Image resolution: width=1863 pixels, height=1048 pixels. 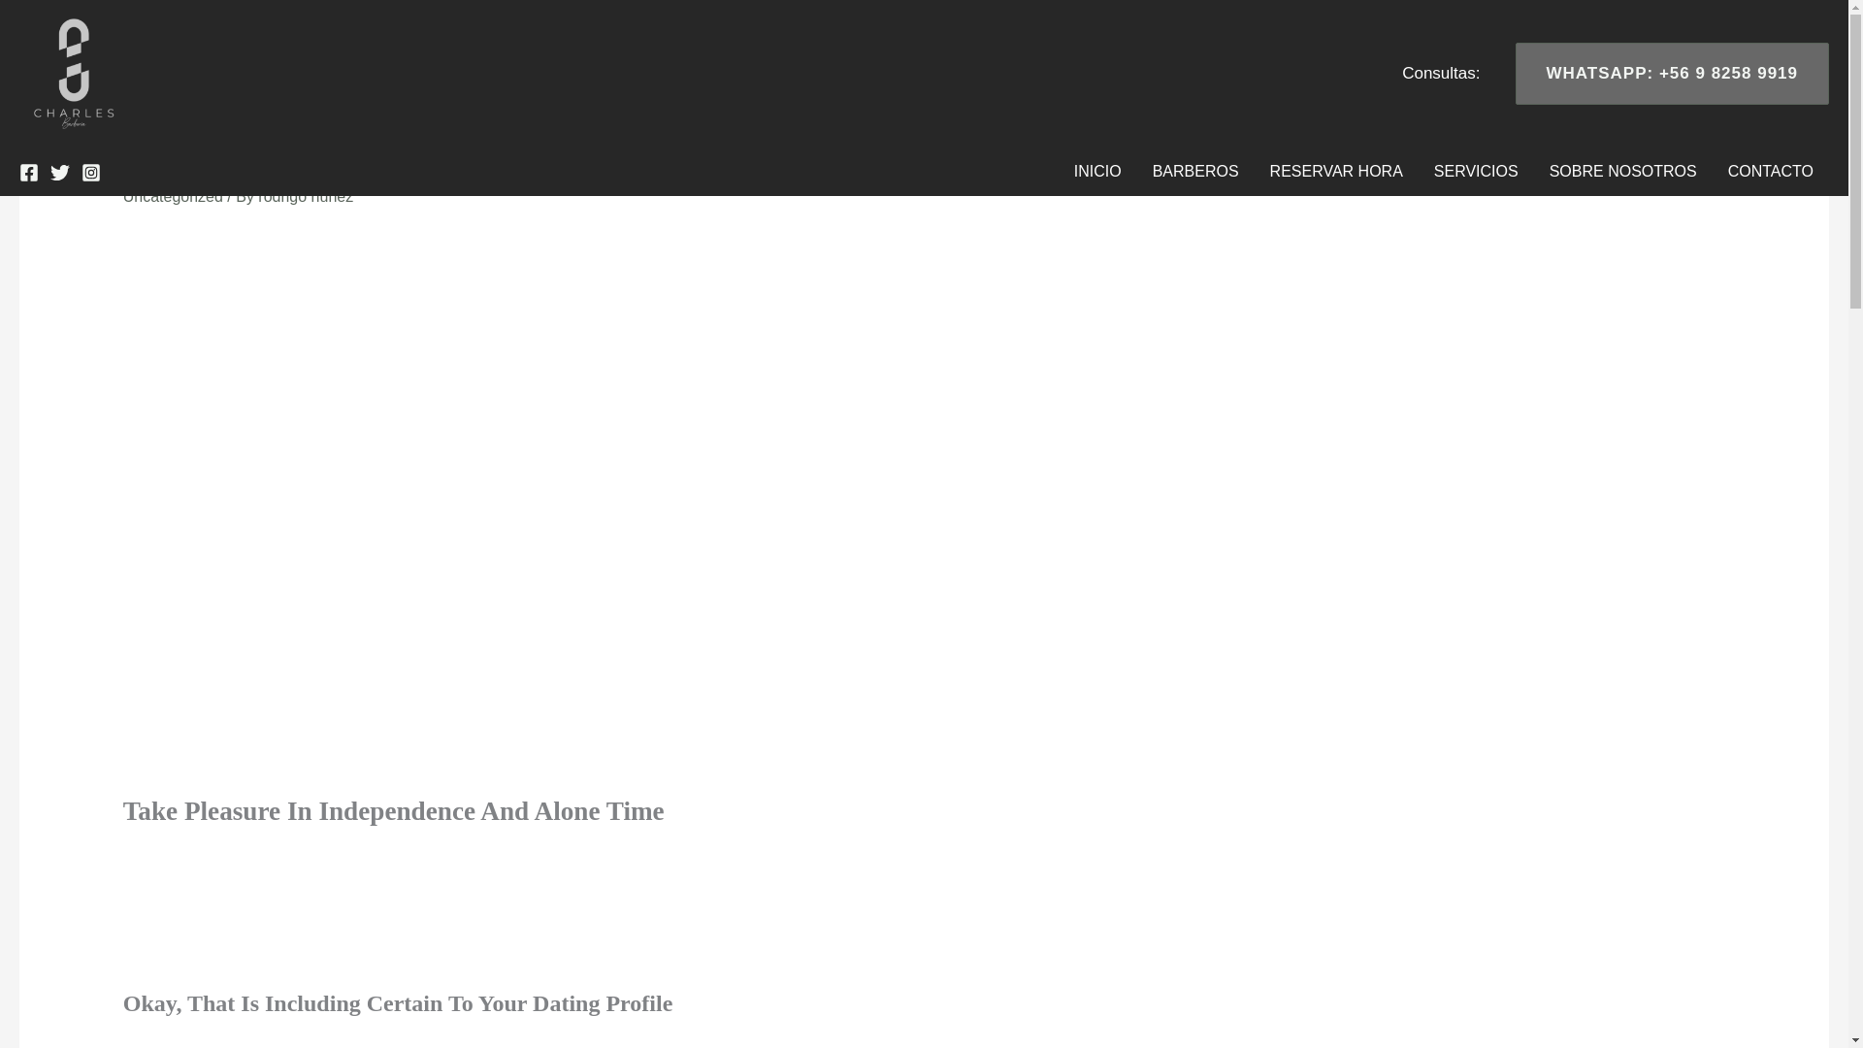 I want to click on View all posts by rodrigo nunez, so click(x=306, y=196).